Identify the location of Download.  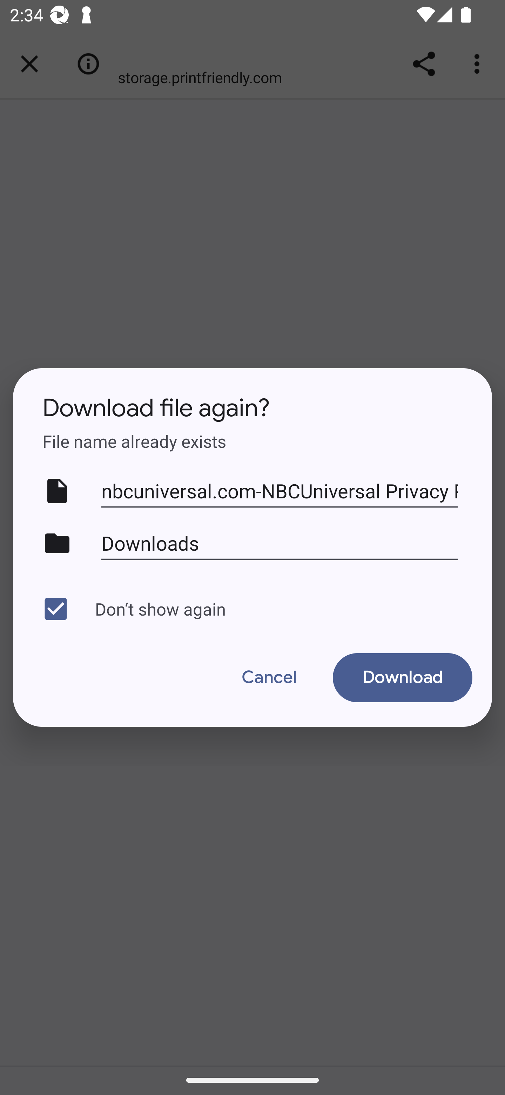
(402, 678).